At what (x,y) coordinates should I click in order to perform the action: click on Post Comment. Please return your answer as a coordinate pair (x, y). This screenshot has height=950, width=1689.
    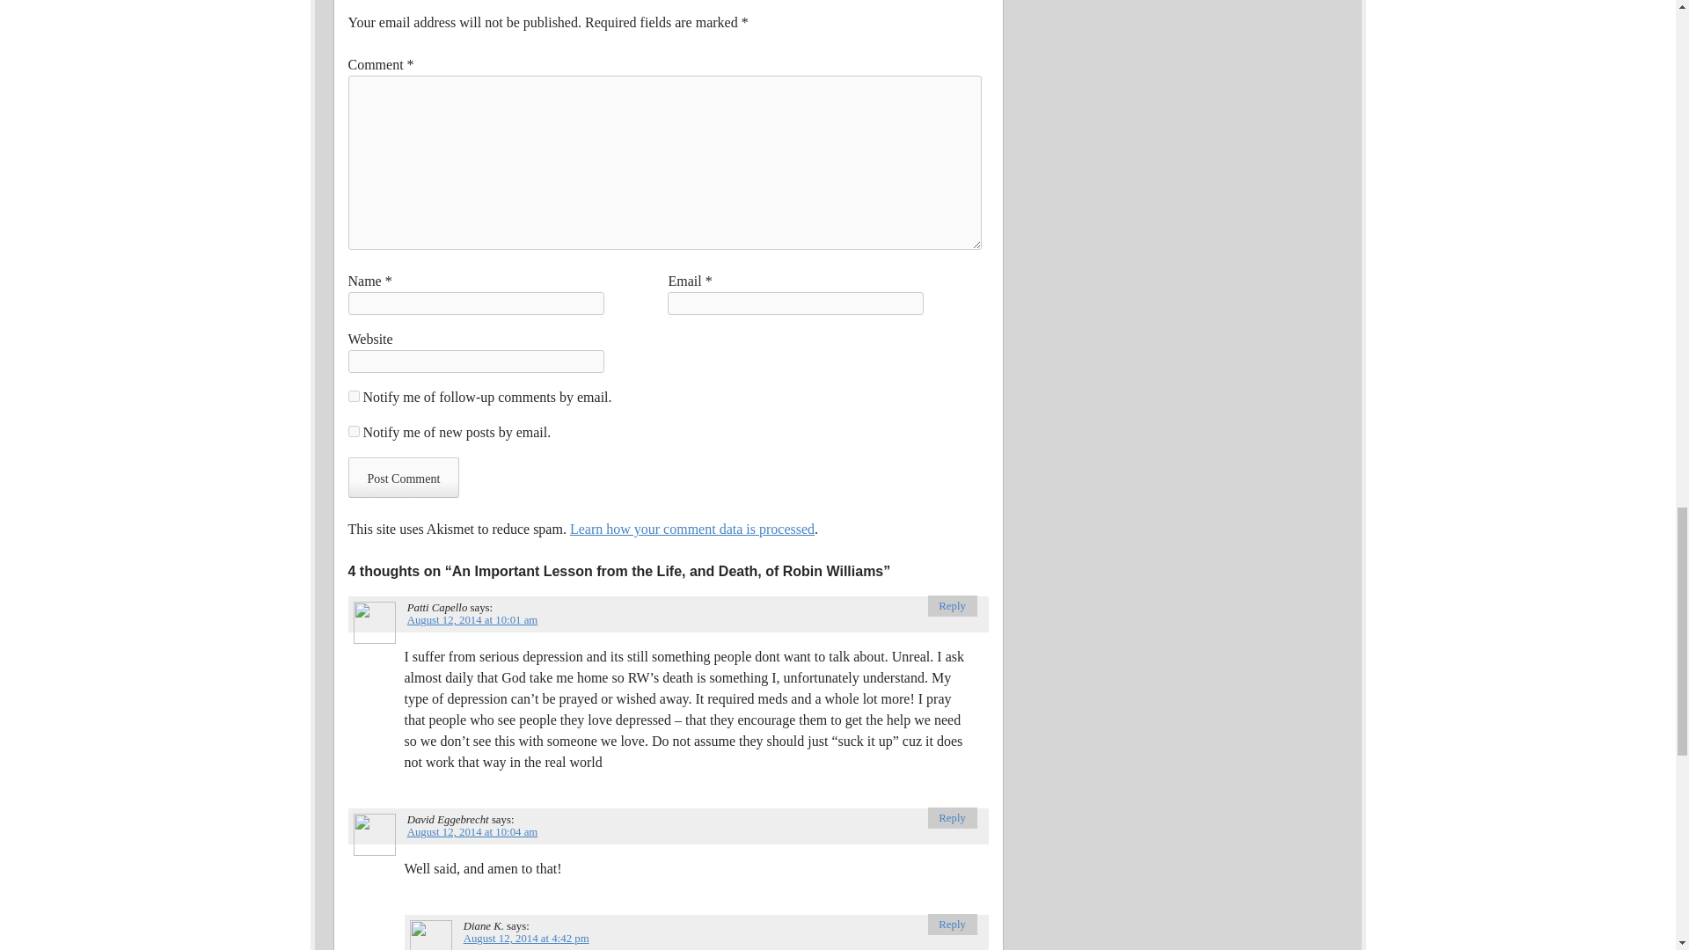
    Looking at the image, I should click on (403, 477).